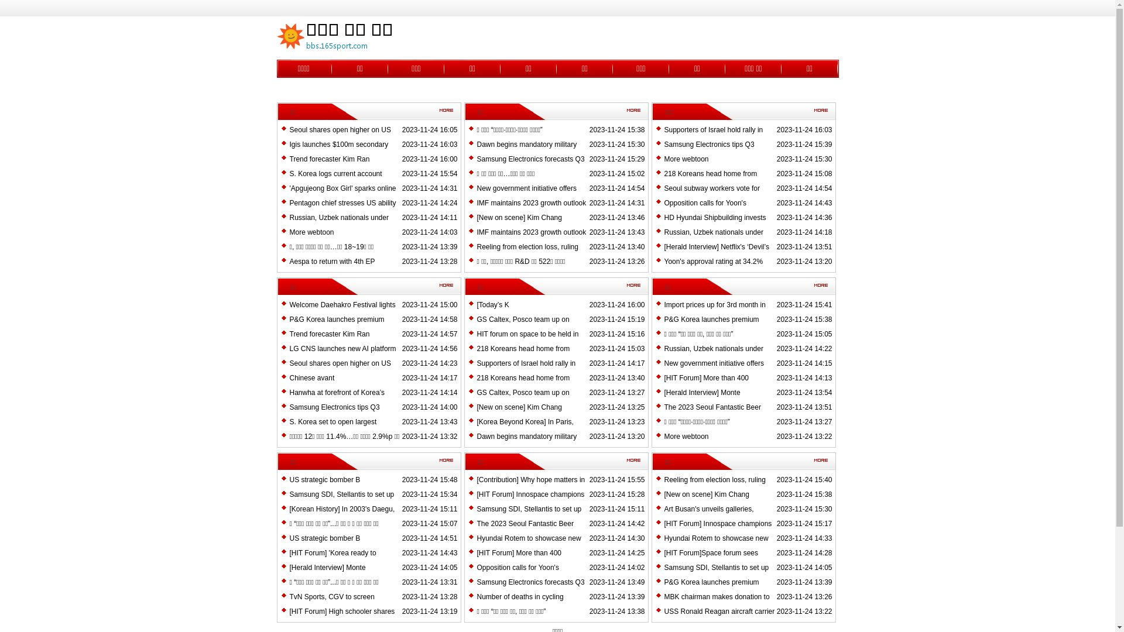 Image resolution: width=1124 pixels, height=632 pixels. Describe the element at coordinates (324, 480) in the screenshot. I see `US strategic bomber B` at that location.